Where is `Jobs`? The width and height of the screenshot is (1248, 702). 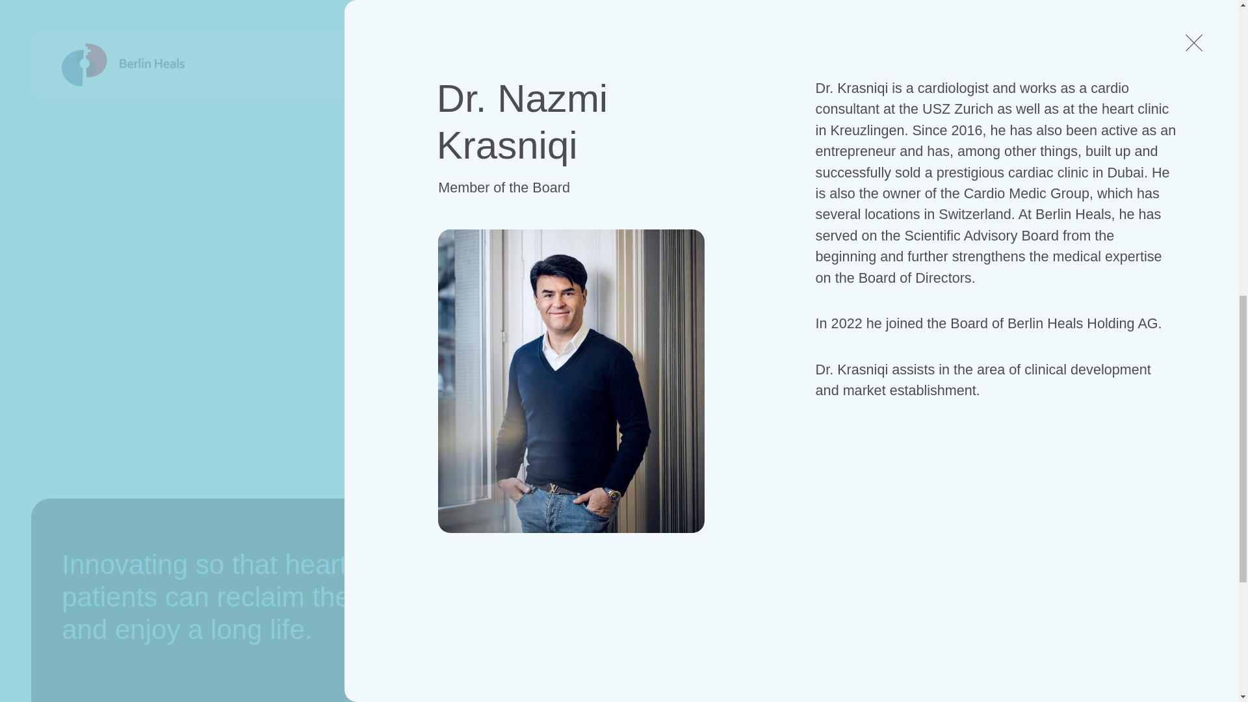 Jobs is located at coordinates (641, 632).